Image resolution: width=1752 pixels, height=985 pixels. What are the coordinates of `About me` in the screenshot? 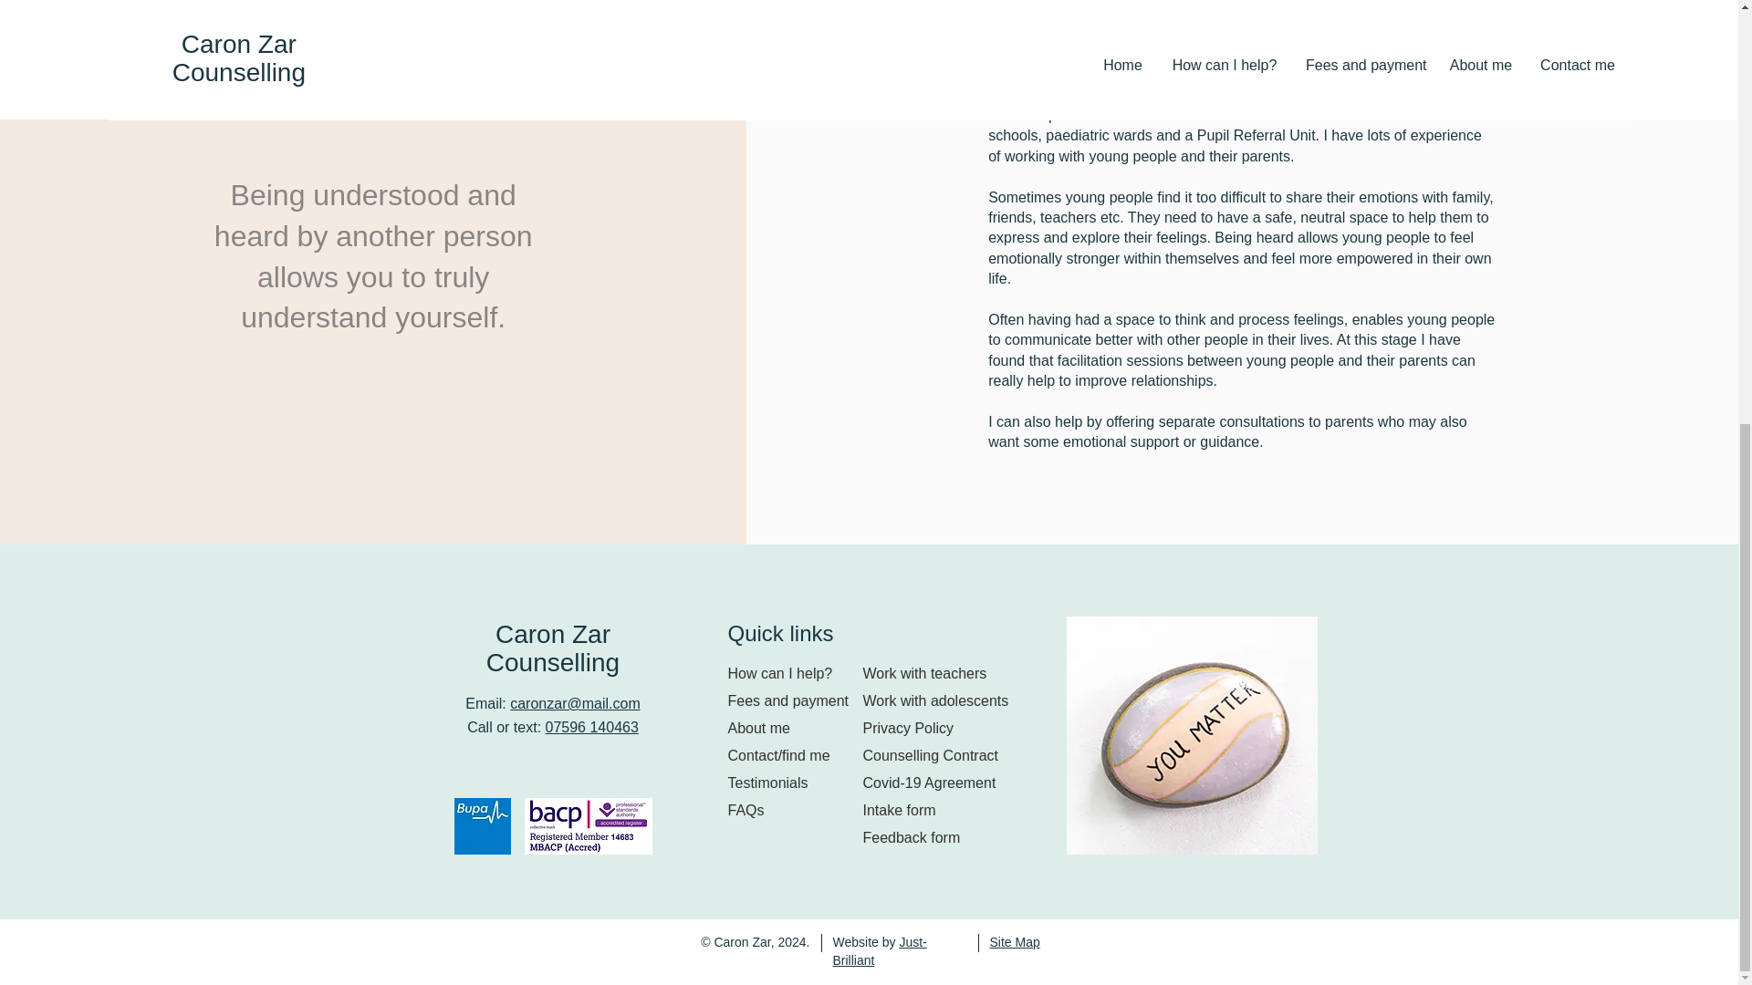 It's located at (792, 729).